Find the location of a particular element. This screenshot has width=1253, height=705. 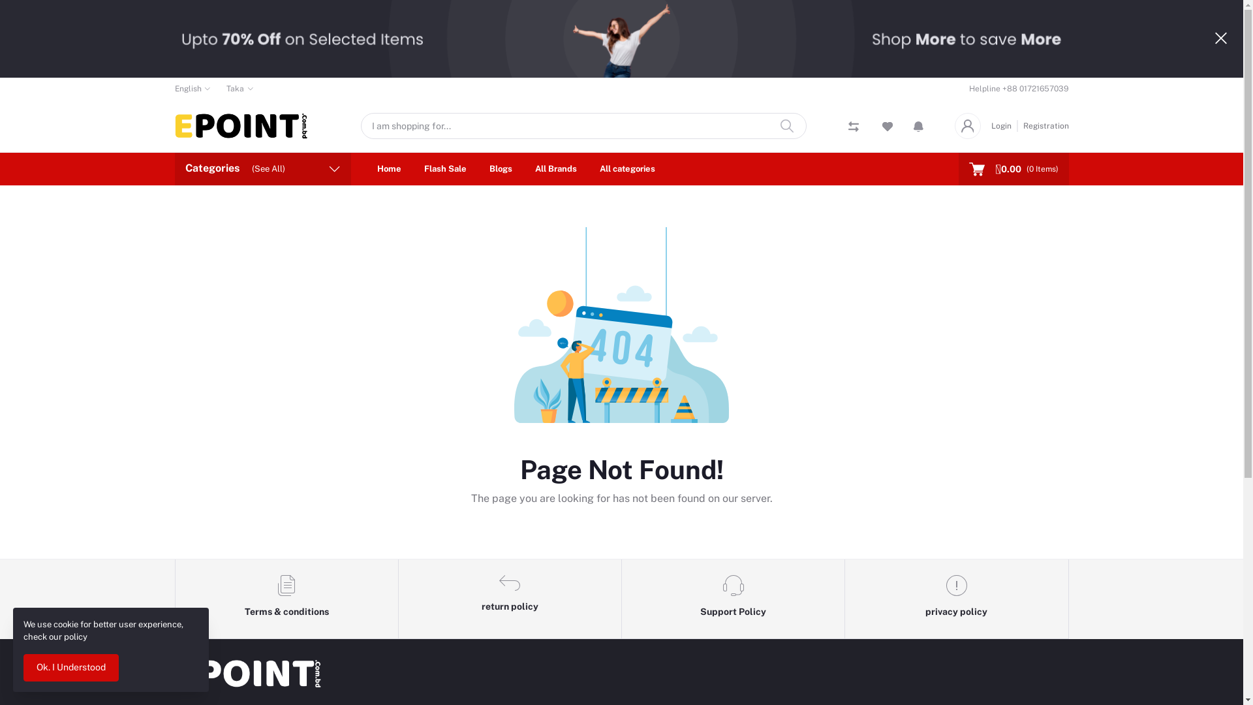

Flash Sale is located at coordinates (445, 169).